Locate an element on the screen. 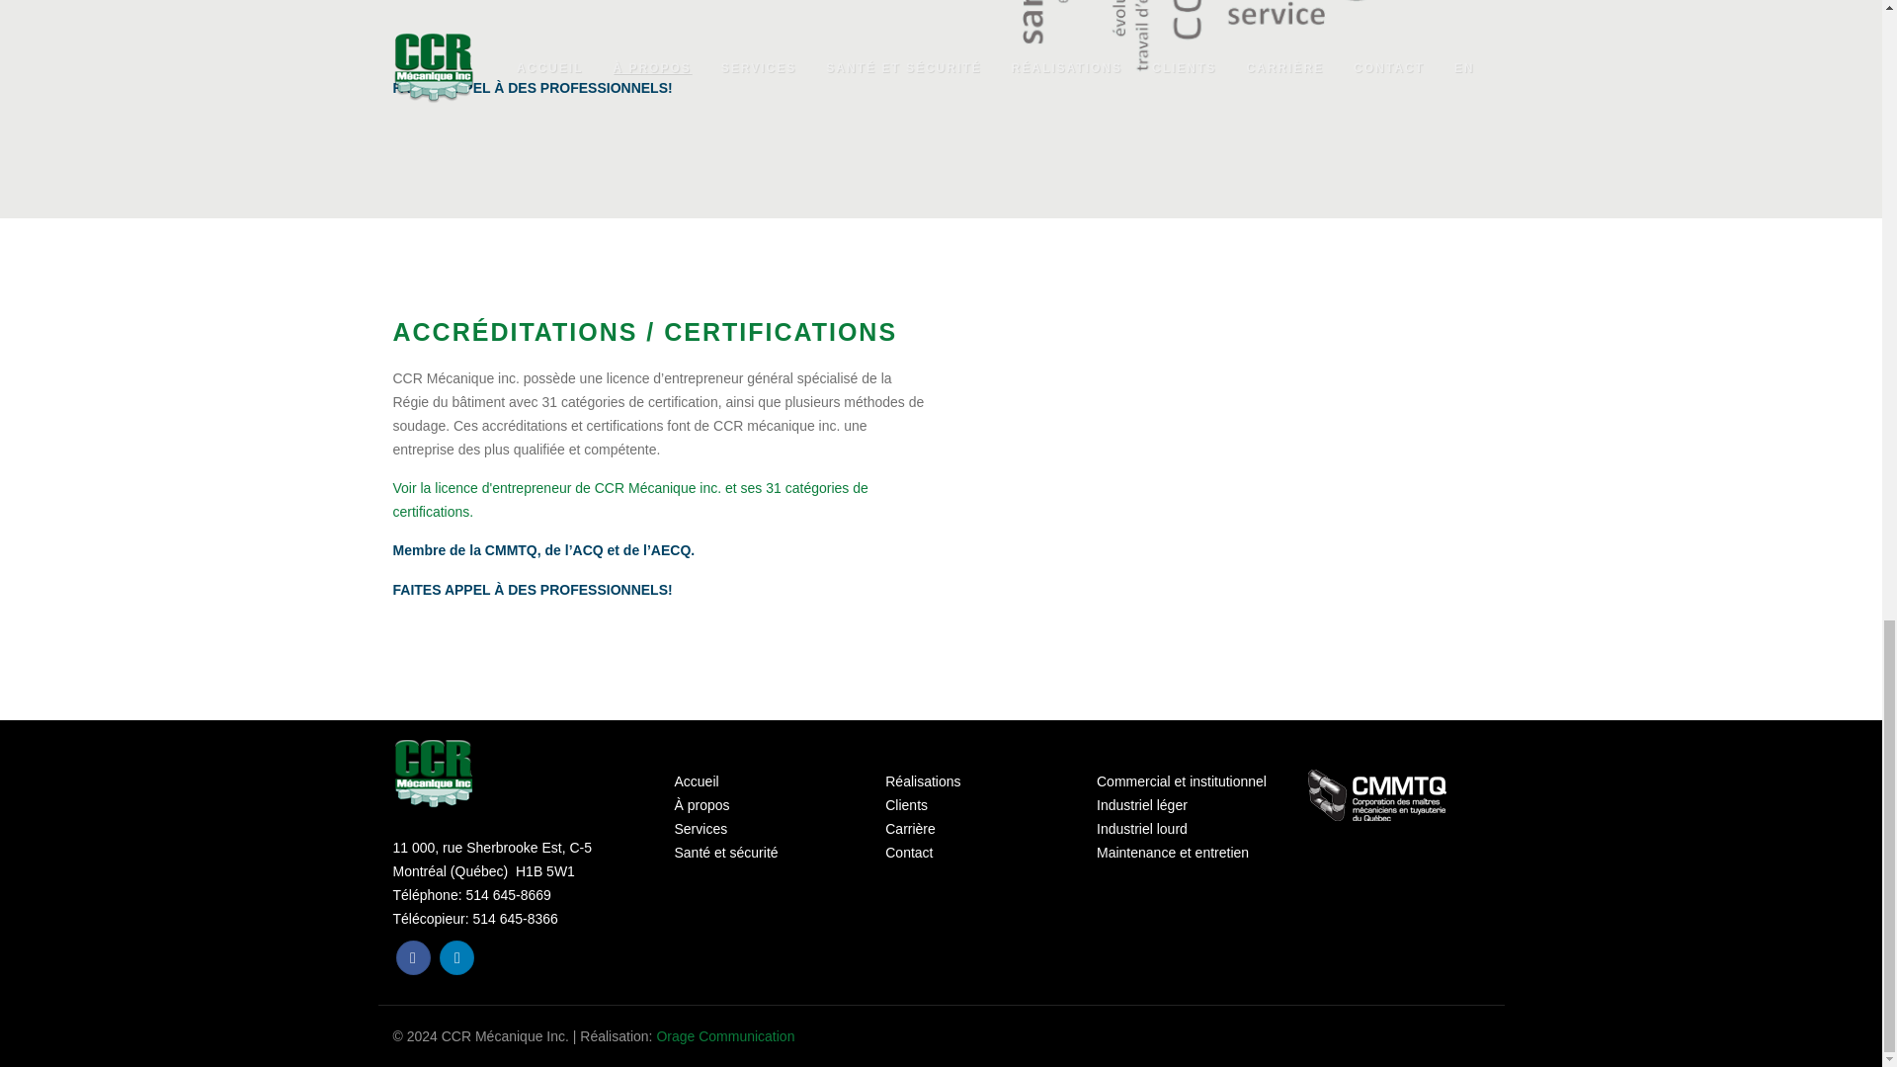 The width and height of the screenshot is (1897, 1067). Maintenance et entretien is located at coordinates (1172, 852).